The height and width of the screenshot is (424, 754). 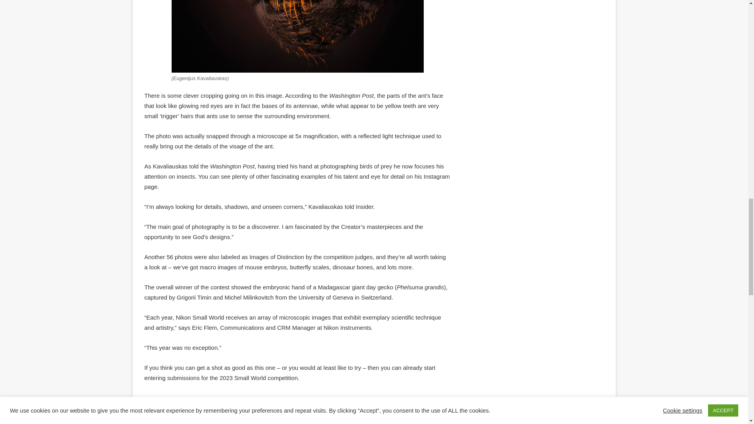 What do you see at coordinates (350, 404) in the screenshot?
I see `photo` at bounding box center [350, 404].